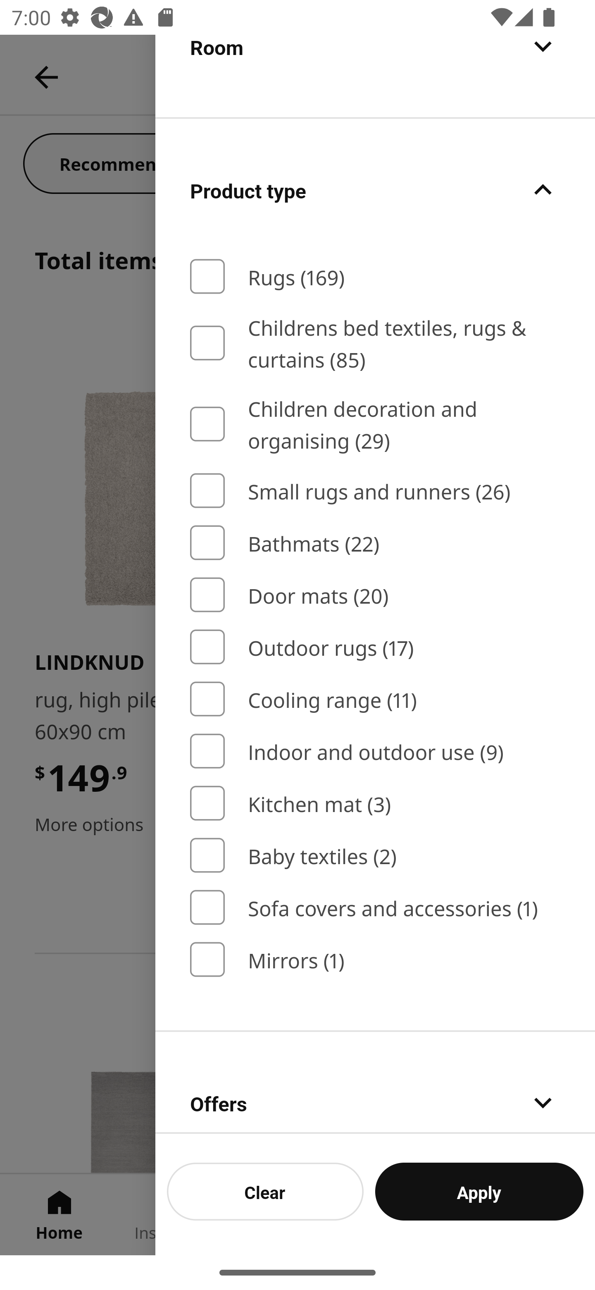 The height and width of the screenshot is (1290, 595). Describe the element at coordinates (375, 699) in the screenshot. I see `Cooling range (11)` at that location.